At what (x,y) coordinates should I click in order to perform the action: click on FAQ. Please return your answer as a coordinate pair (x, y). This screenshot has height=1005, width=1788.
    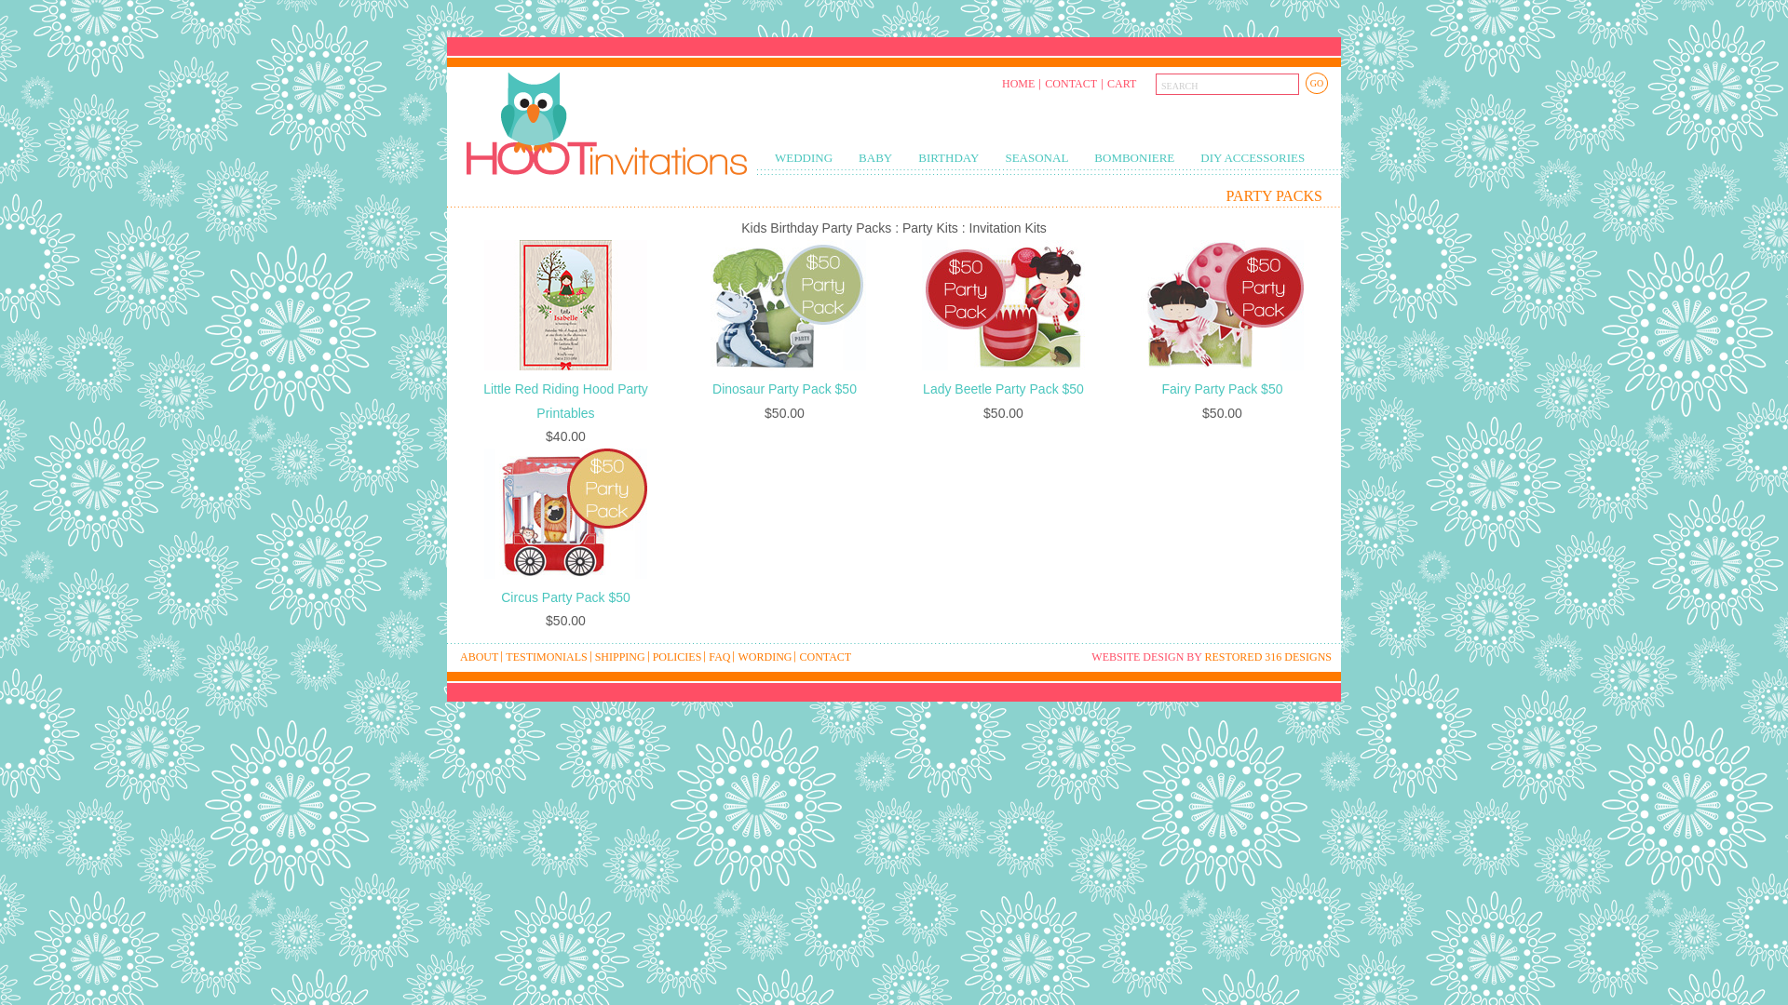
    Looking at the image, I should click on (719, 657).